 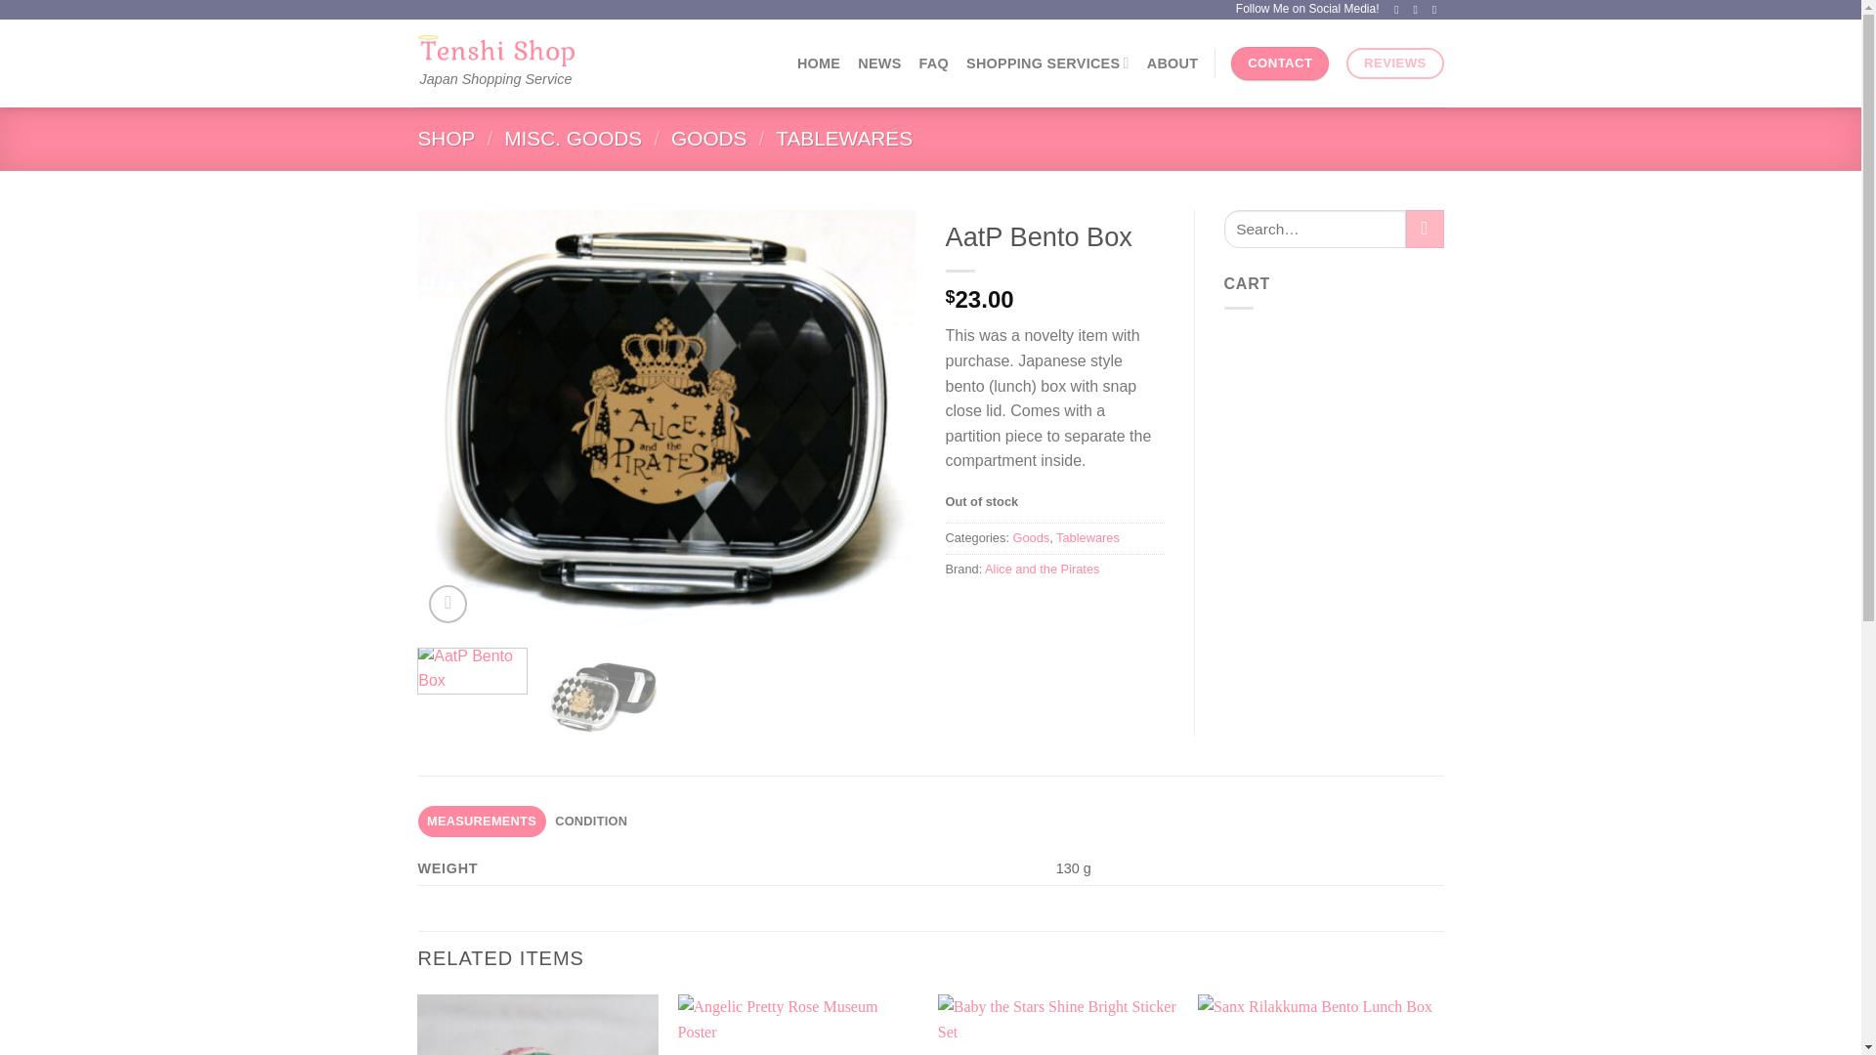 I want to click on NEWS, so click(x=878, y=63).